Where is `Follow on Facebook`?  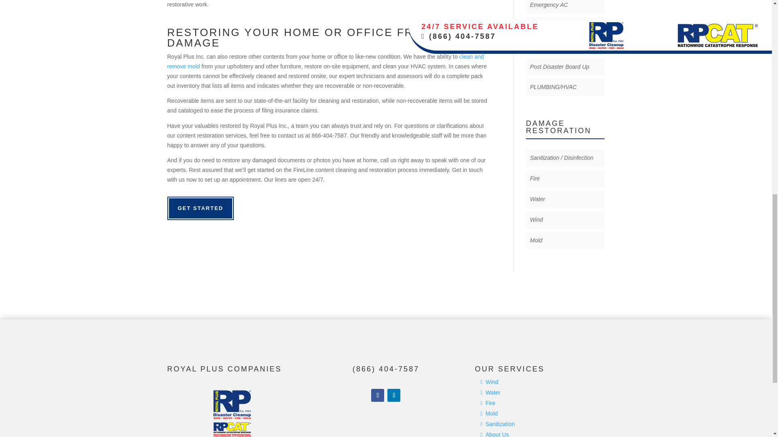
Follow on Facebook is located at coordinates (378, 395).